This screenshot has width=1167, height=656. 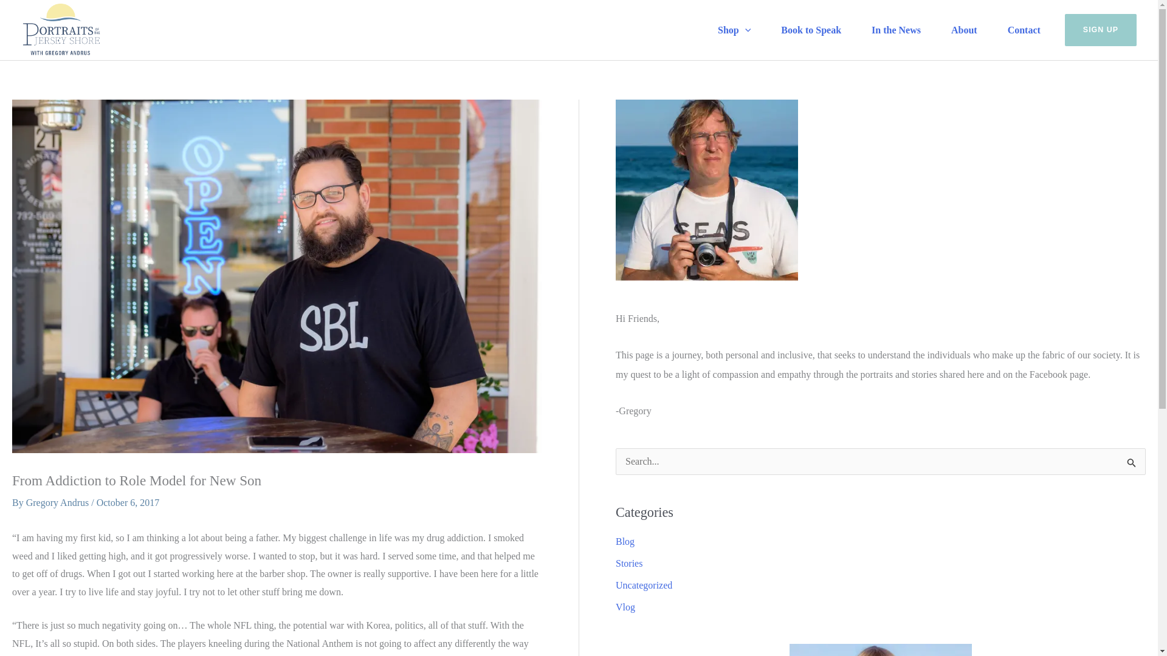 What do you see at coordinates (731, 30) in the screenshot?
I see `Shop` at bounding box center [731, 30].